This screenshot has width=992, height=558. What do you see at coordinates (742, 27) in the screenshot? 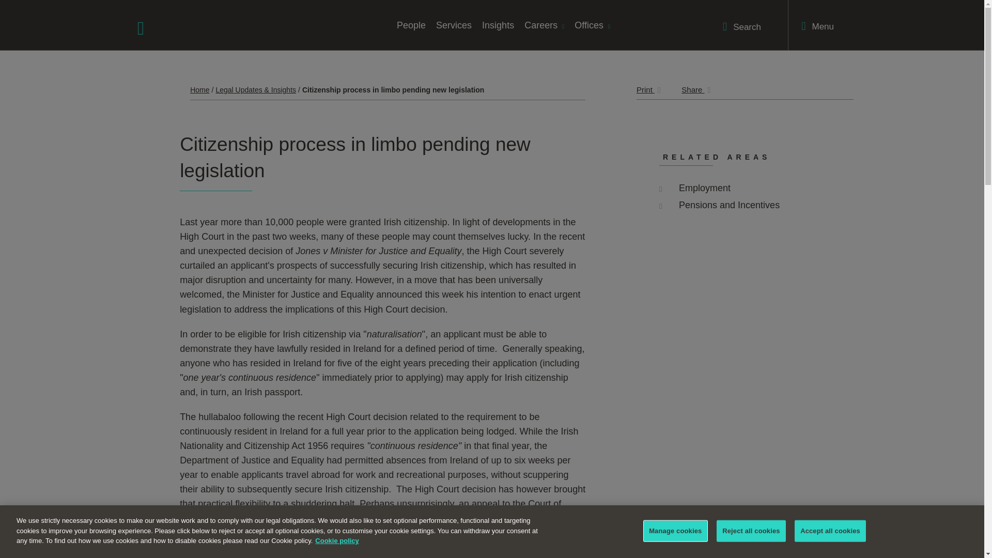
I see `Search` at bounding box center [742, 27].